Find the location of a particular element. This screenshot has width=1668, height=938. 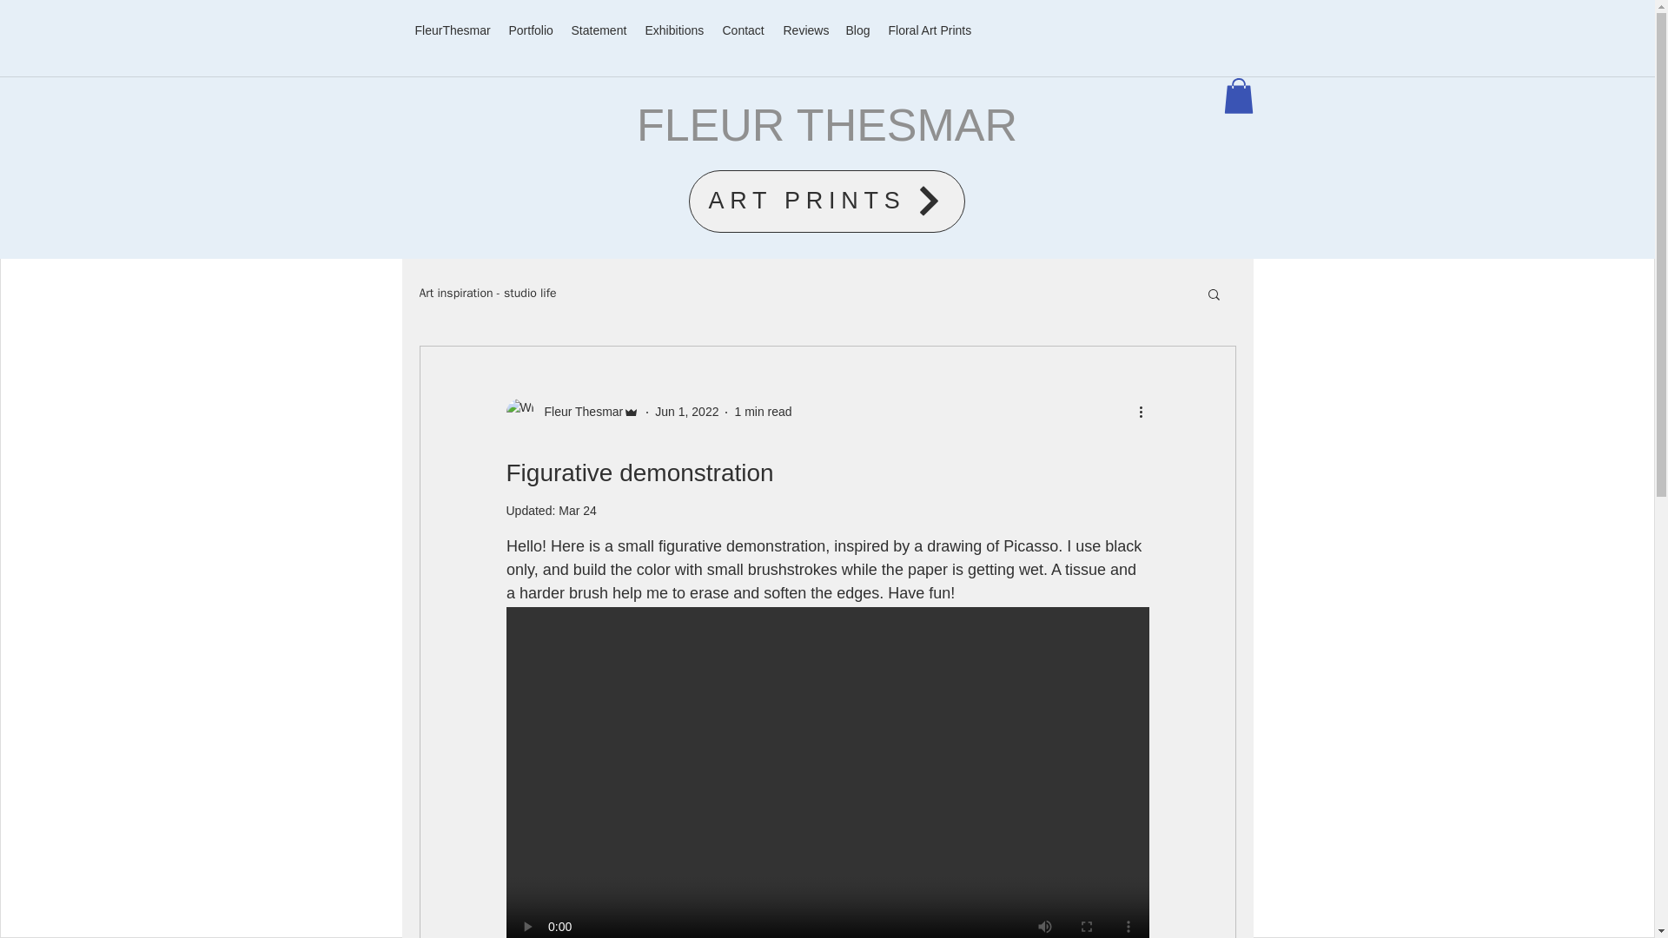

Floral Art Prints is located at coordinates (930, 30).